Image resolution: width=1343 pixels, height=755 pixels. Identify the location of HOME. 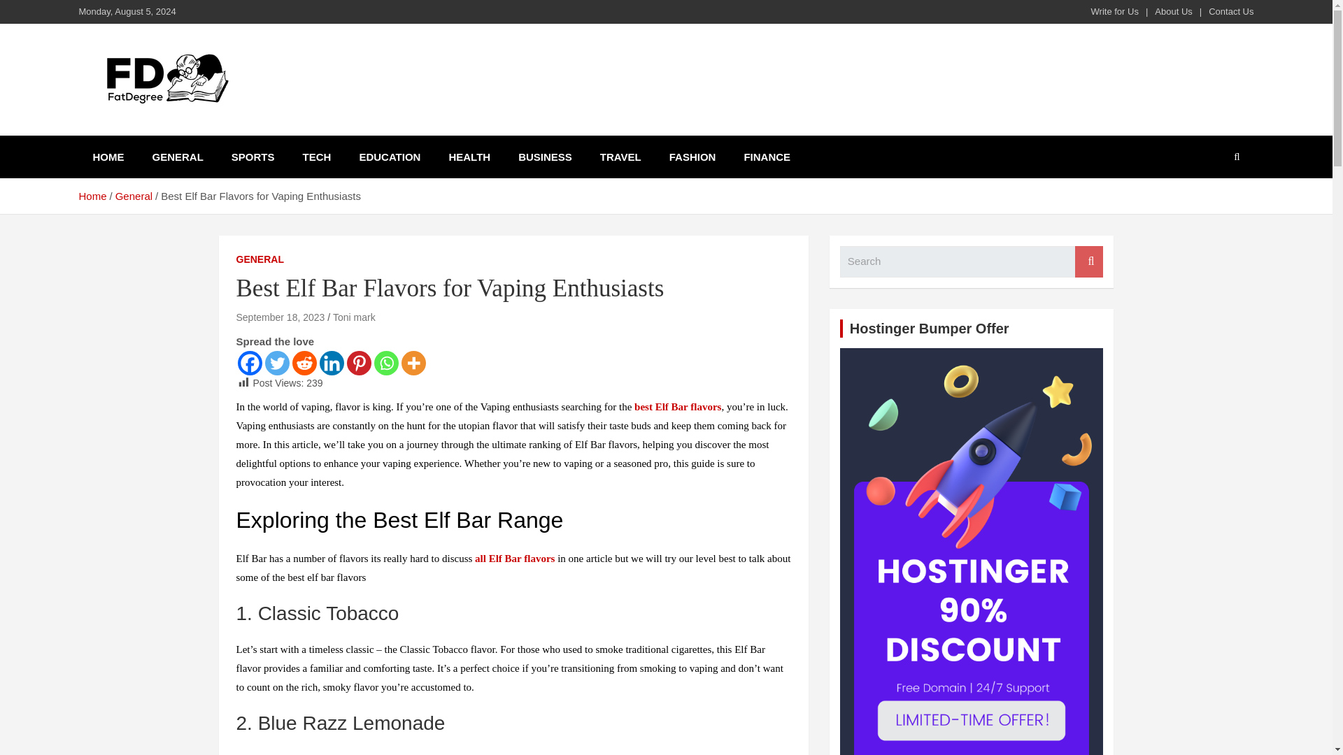
(108, 157).